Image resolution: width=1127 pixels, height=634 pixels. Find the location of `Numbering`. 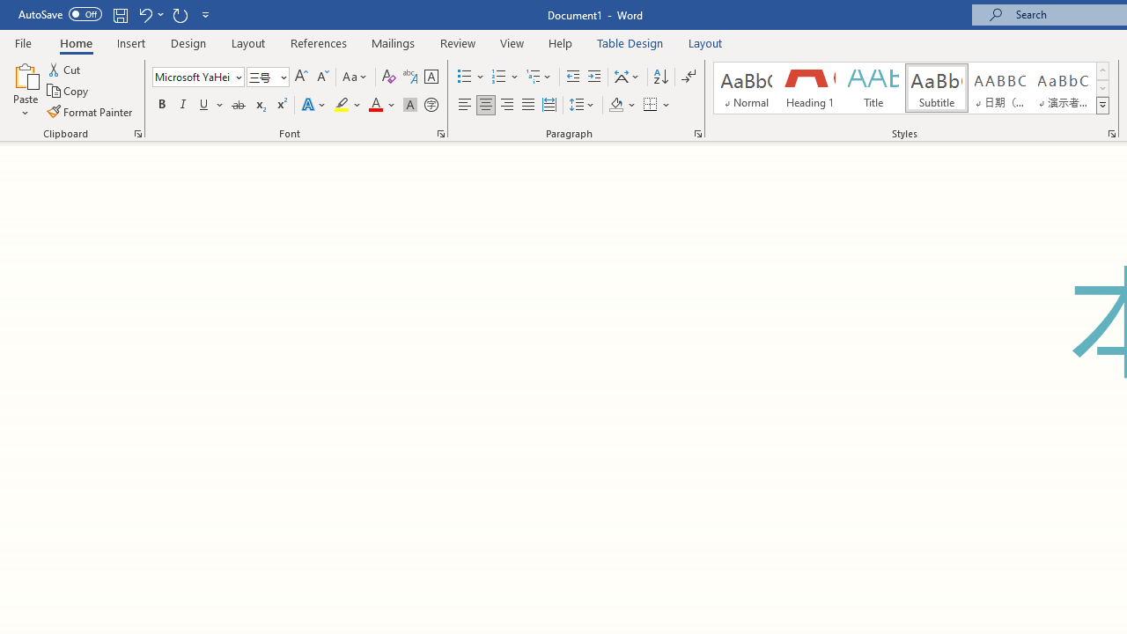

Numbering is located at coordinates (498, 77).